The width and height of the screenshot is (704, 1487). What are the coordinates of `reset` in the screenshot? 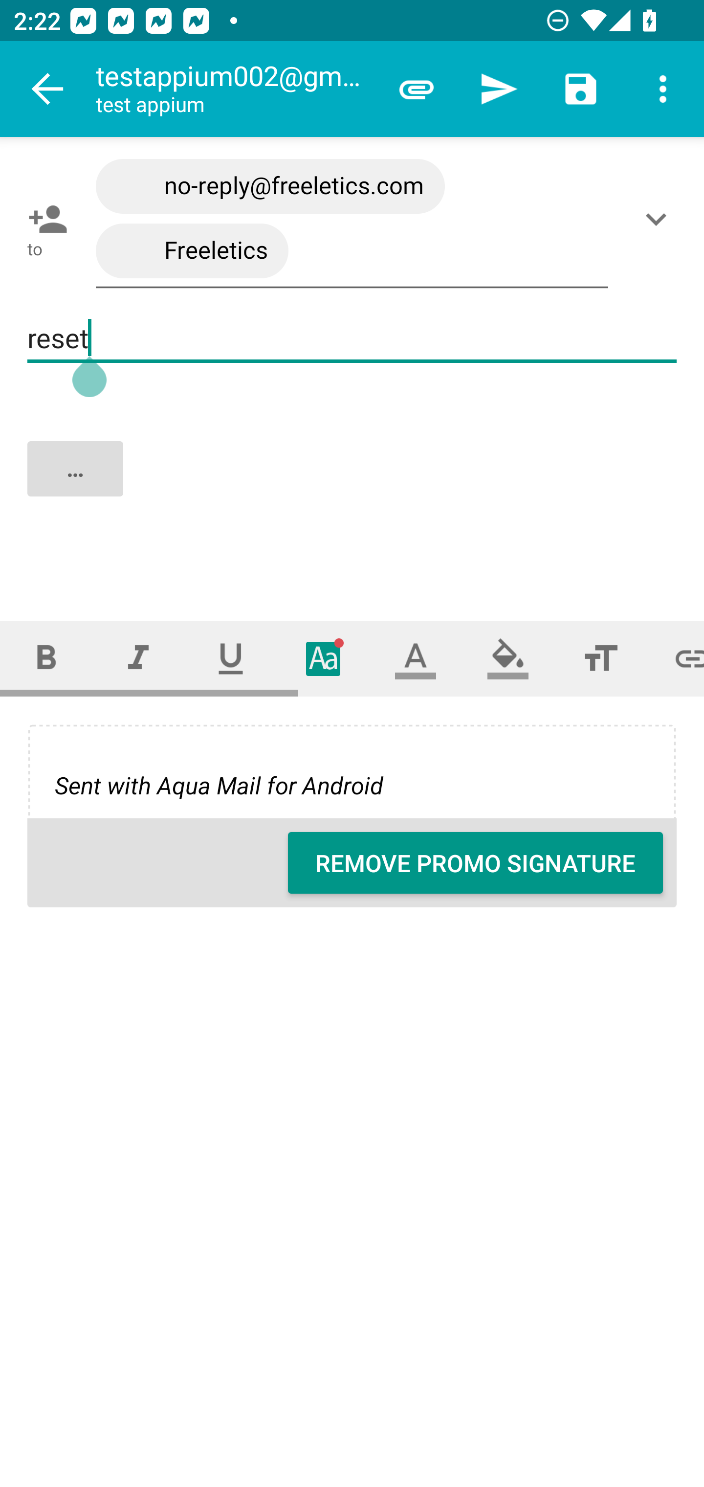 It's located at (352, 338).